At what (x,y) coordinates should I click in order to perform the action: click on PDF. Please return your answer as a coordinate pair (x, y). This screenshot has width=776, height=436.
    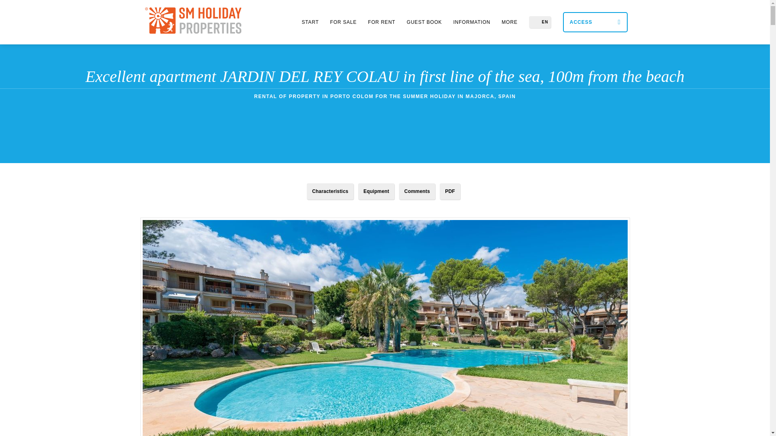
    Looking at the image, I should click on (450, 191).